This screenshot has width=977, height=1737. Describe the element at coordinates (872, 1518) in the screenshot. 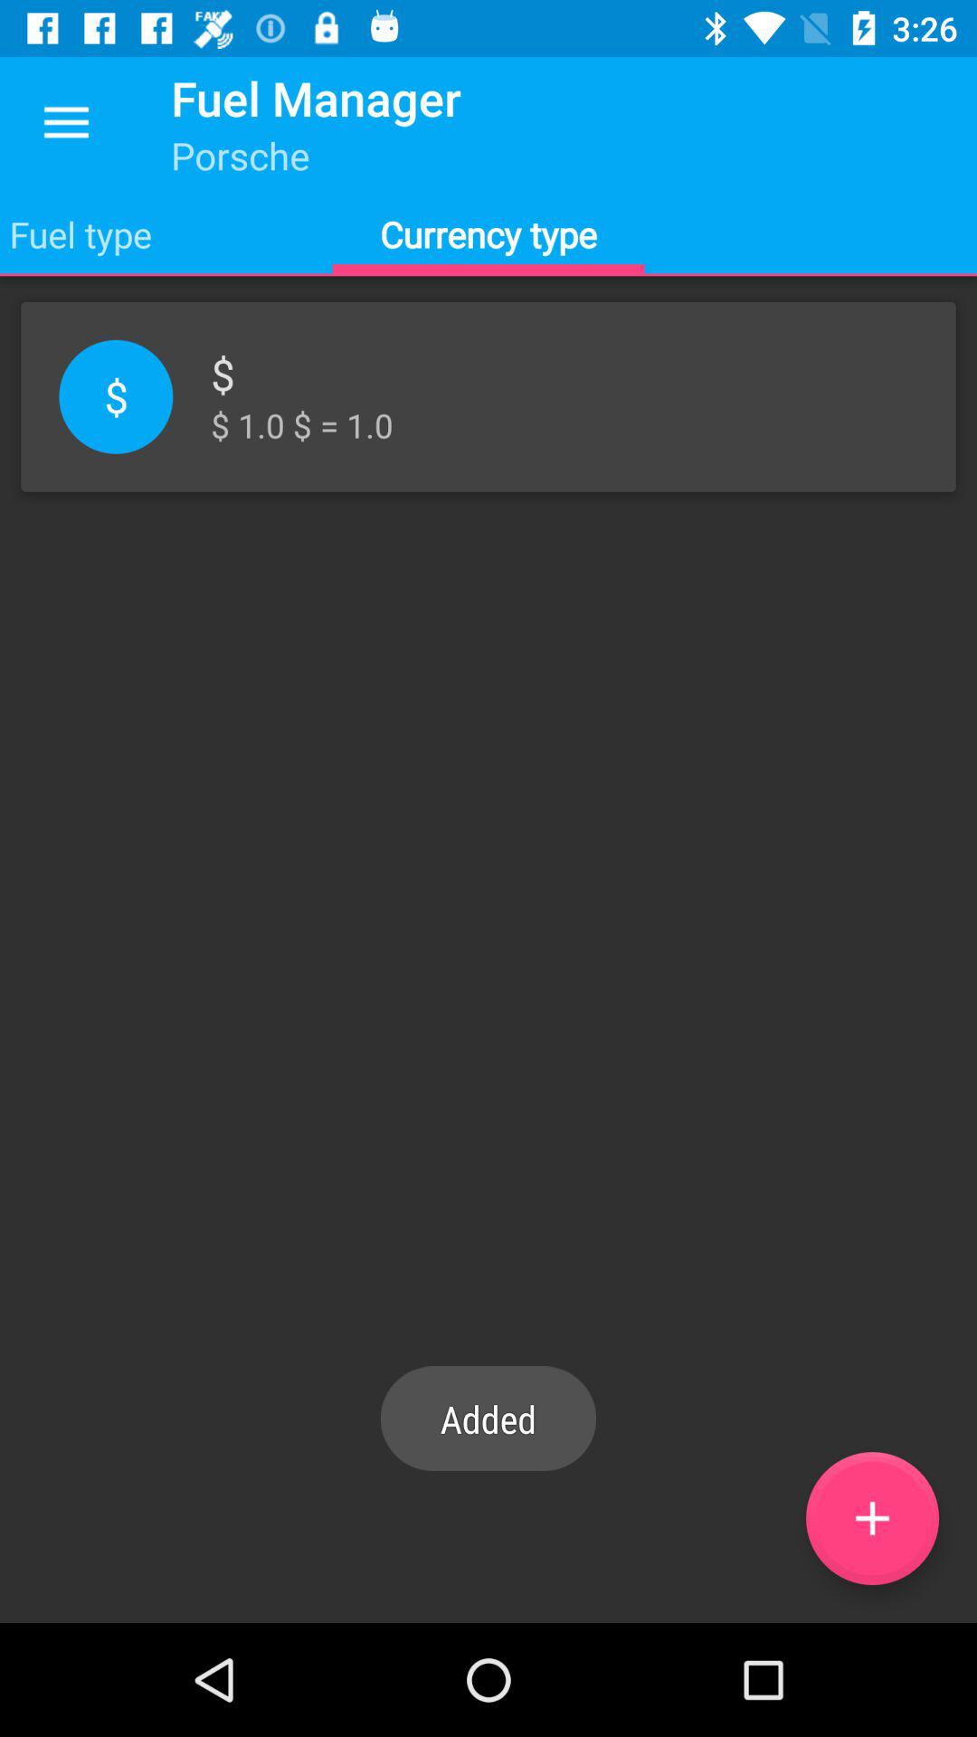

I see `add new` at that location.